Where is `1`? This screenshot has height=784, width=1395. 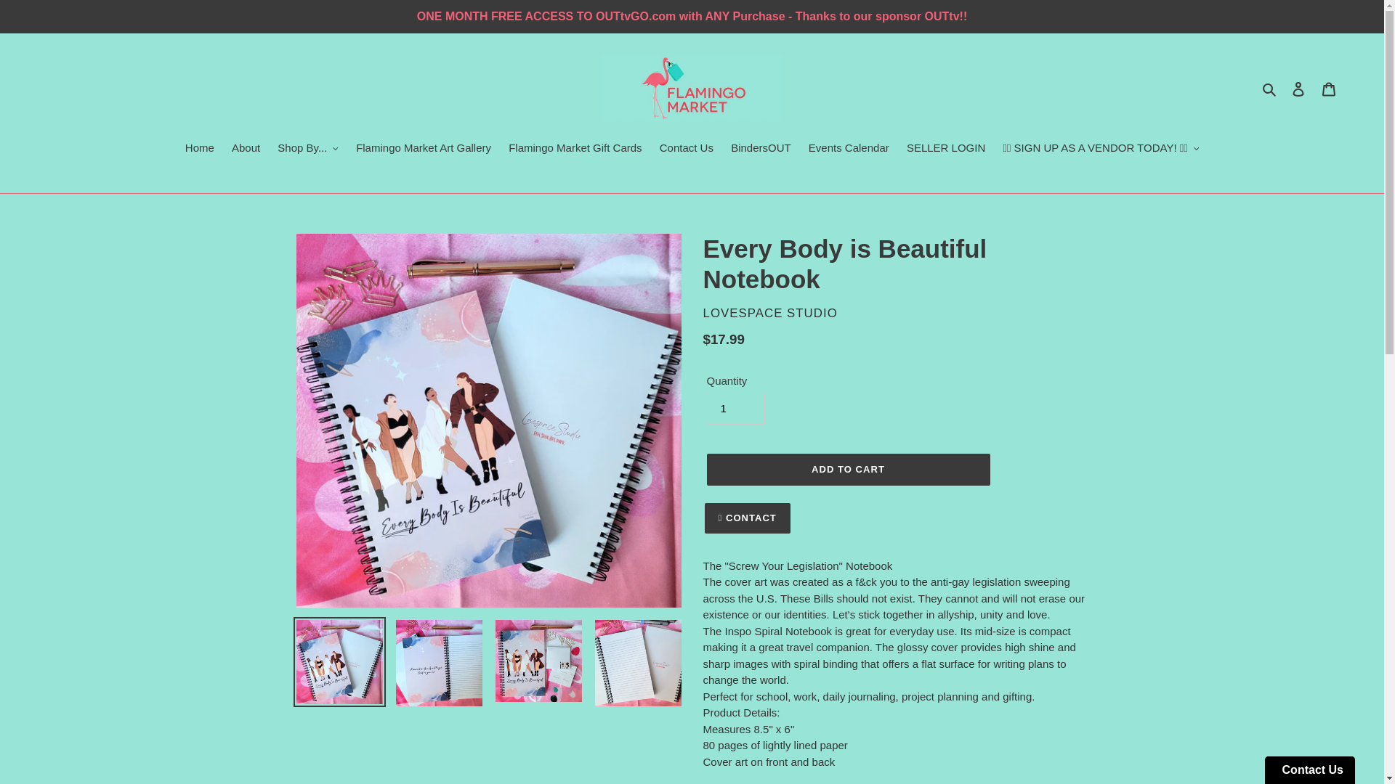 1 is located at coordinates (735, 409).